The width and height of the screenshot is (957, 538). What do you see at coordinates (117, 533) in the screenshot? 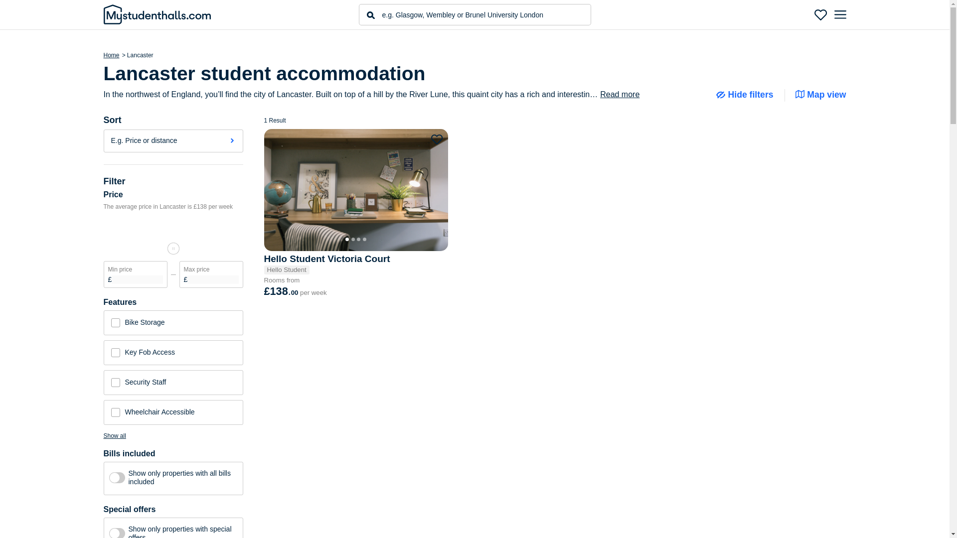
I see `1` at bounding box center [117, 533].